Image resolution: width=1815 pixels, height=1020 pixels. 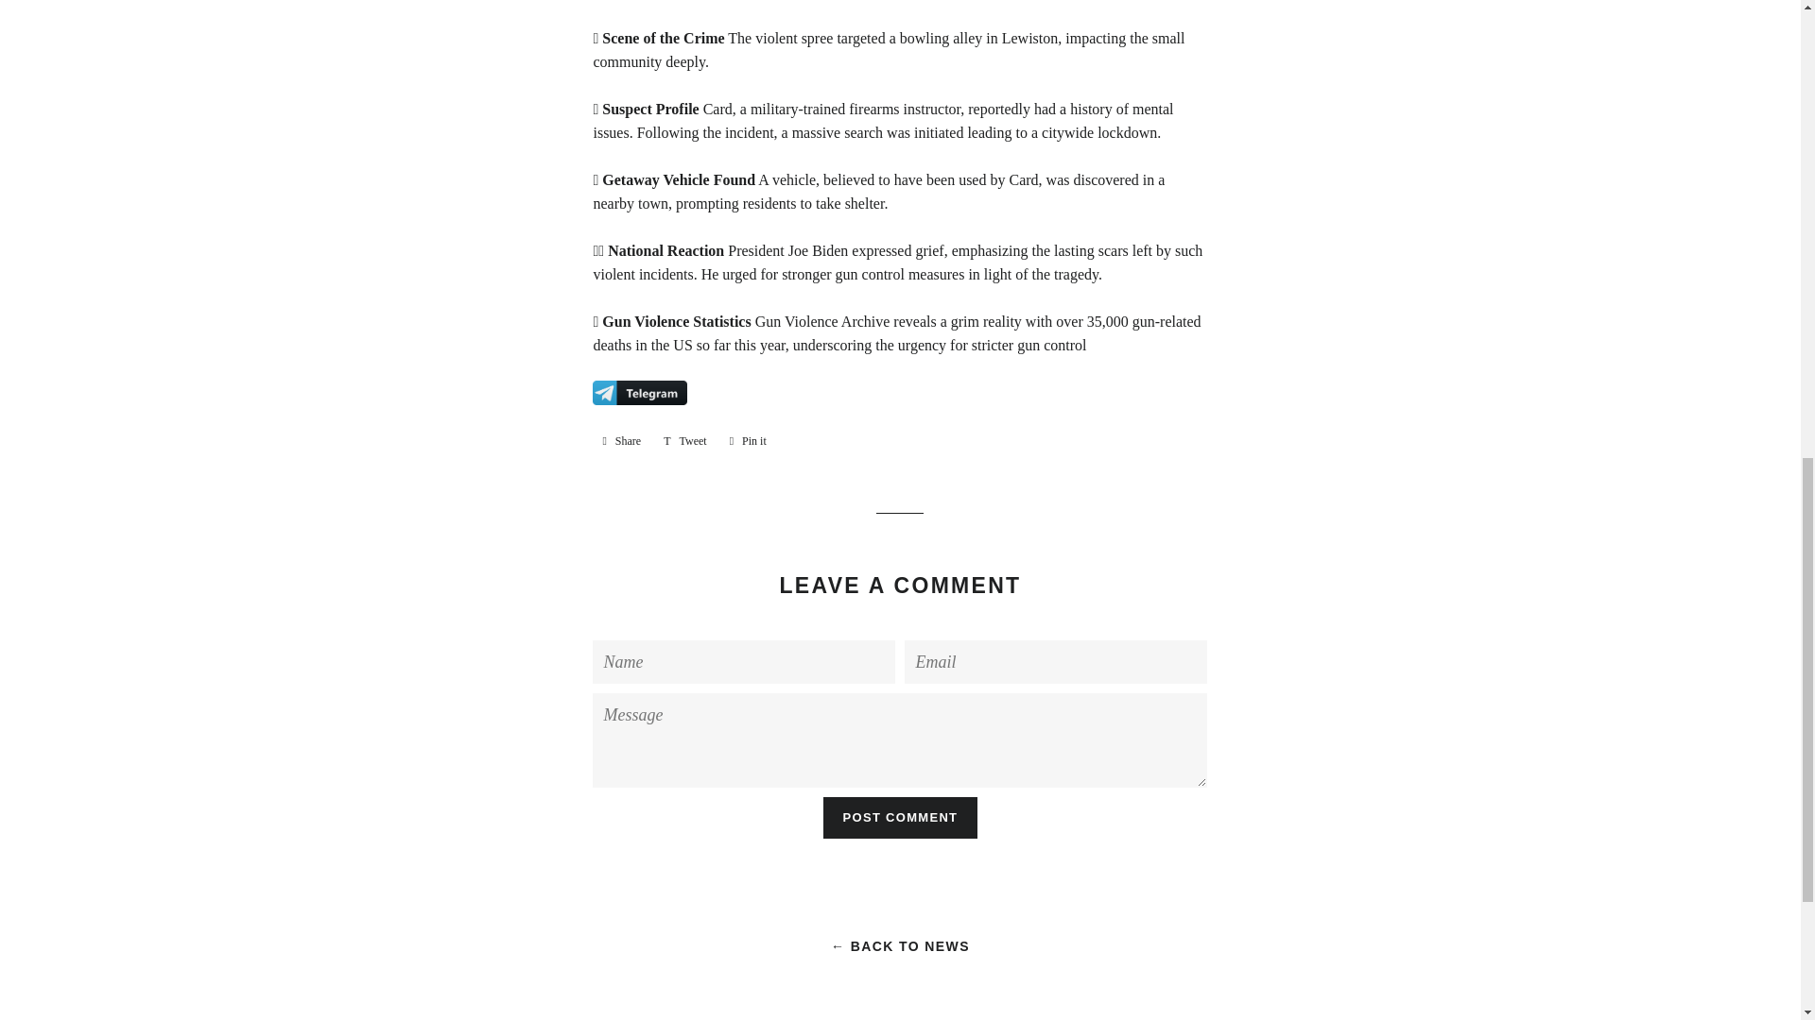 What do you see at coordinates (900, 817) in the screenshot?
I see `Pin on Pinterest` at bounding box center [900, 817].